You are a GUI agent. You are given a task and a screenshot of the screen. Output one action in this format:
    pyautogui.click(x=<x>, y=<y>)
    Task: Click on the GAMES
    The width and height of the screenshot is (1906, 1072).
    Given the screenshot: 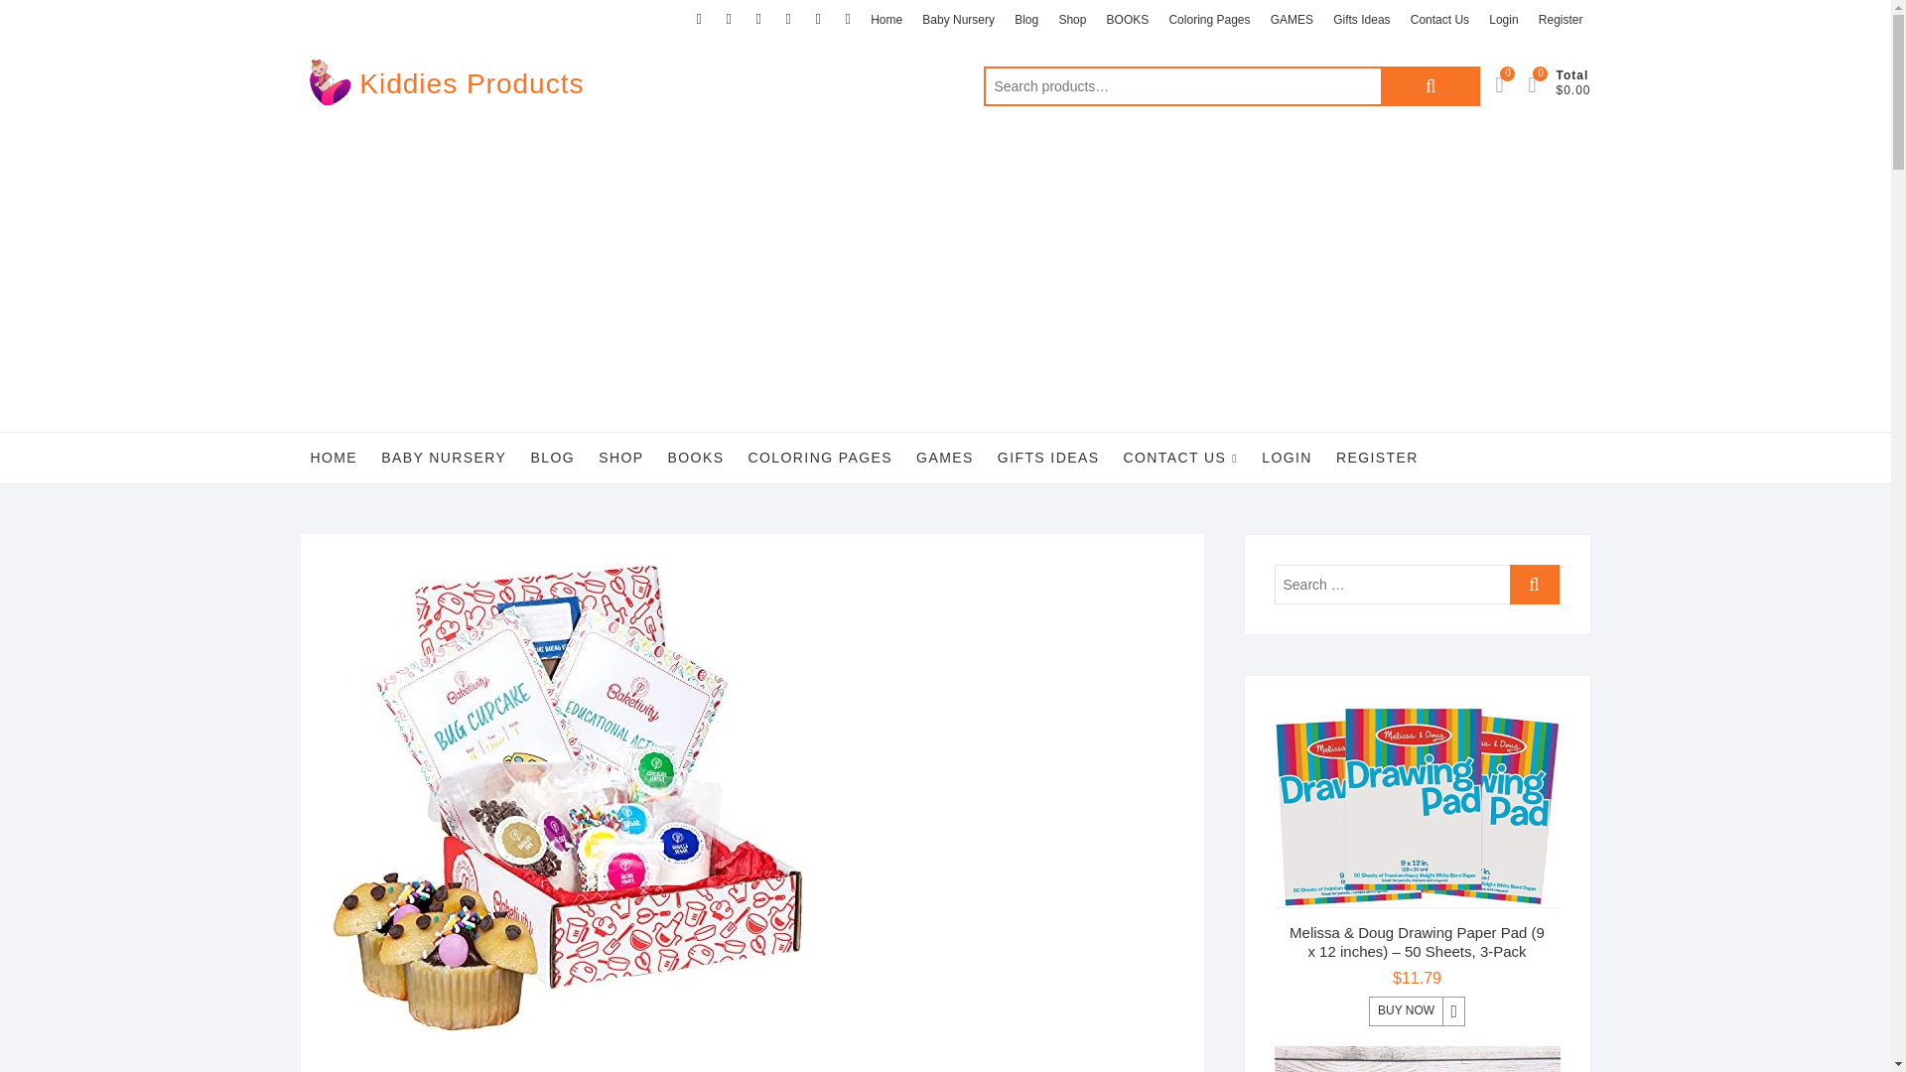 What is the action you would take?
    pyautogui.click(x=1291, y=20)
    